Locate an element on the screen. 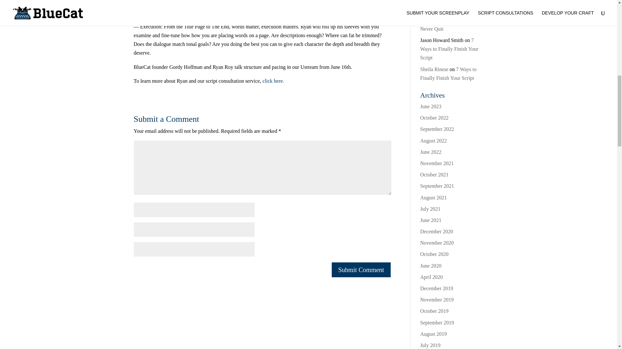 This screenshot has width=622, height=349. Submit Comment is located at coordinates (361, 270).